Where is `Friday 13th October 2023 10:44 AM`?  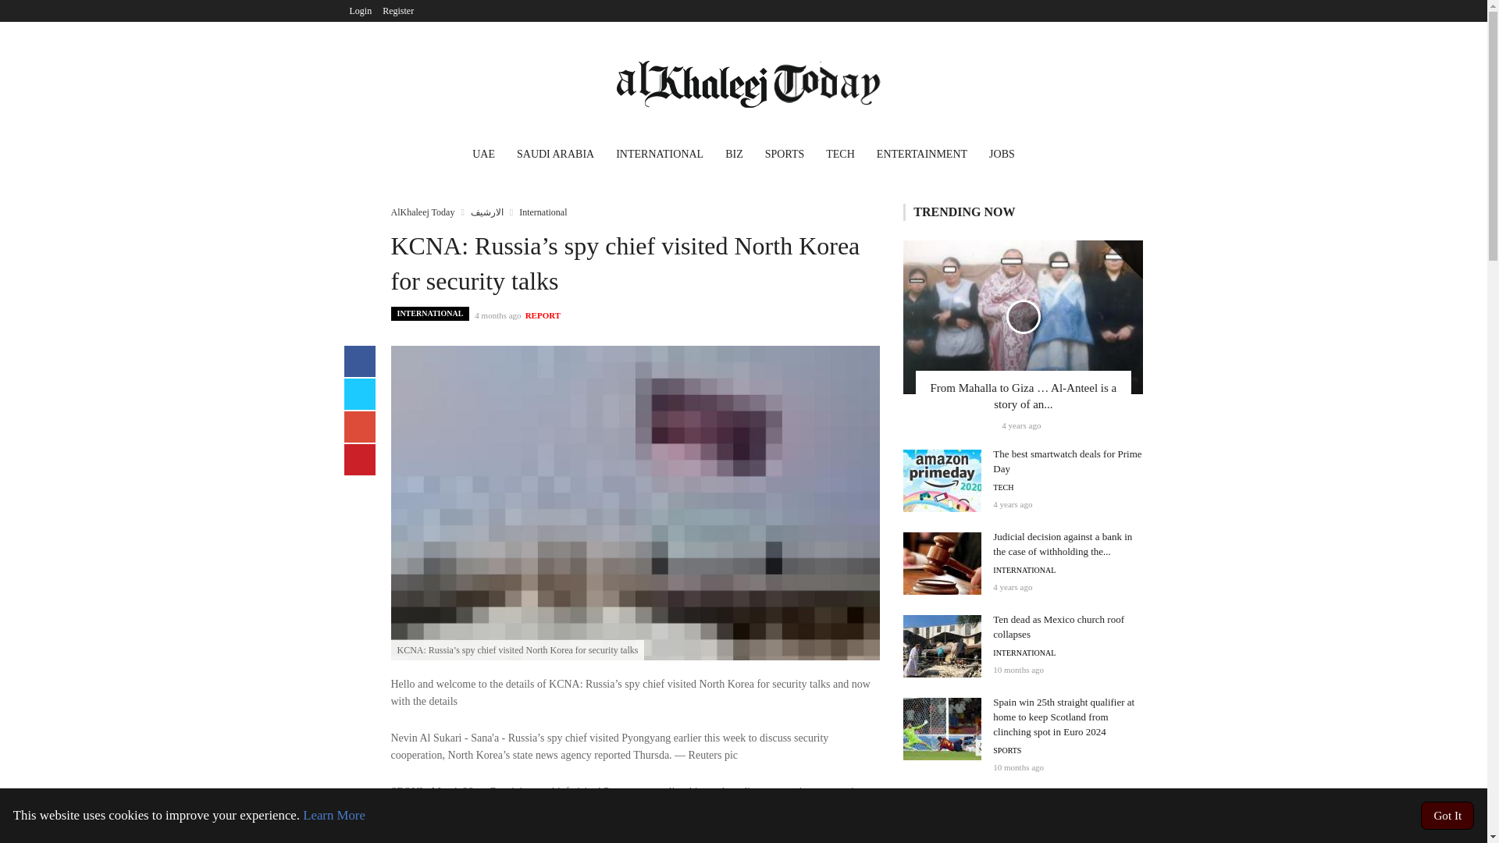
Friday 13th October 2023 10:44 AM is located at coordinates (1018, 767).